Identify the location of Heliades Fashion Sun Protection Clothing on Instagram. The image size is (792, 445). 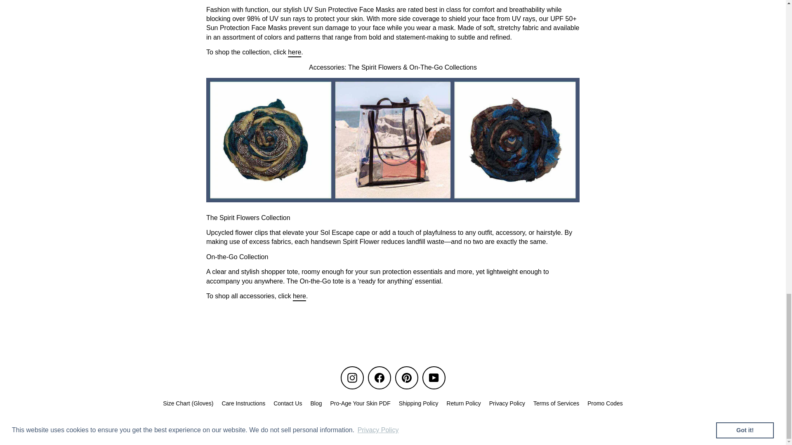
(352, 377).